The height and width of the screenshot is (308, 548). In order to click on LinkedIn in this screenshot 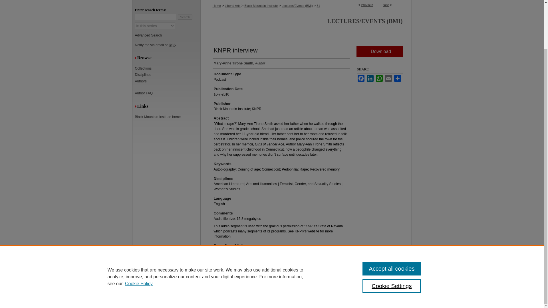, I will do `click(370, 78)`.